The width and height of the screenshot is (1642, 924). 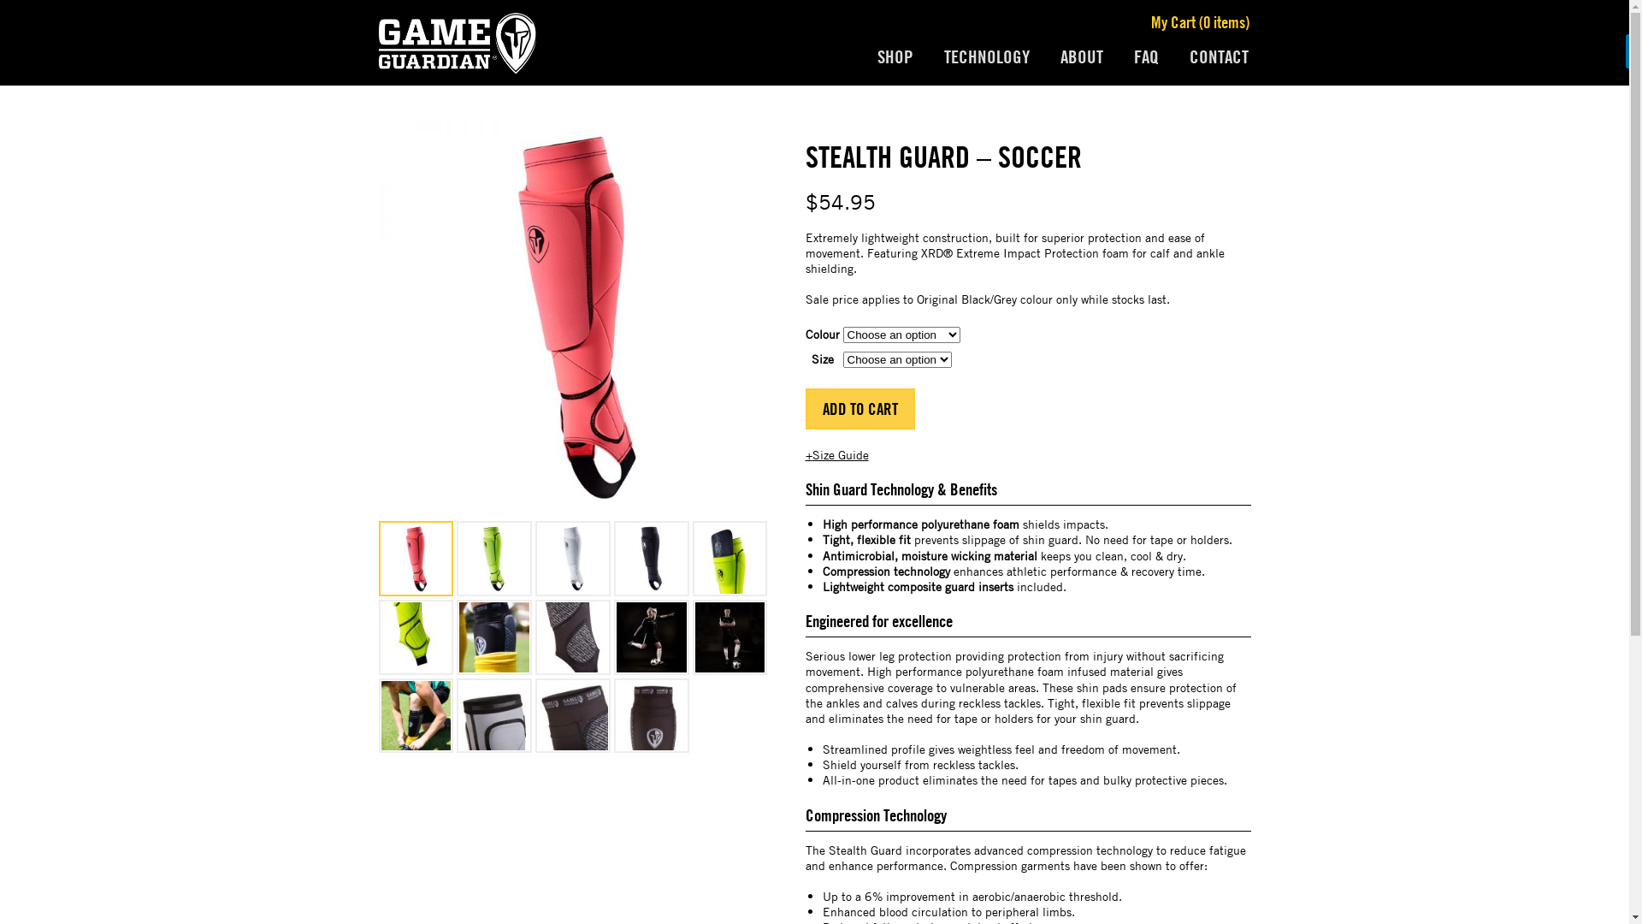 I want to click on ABOUT, so click(x=1082, y=57).